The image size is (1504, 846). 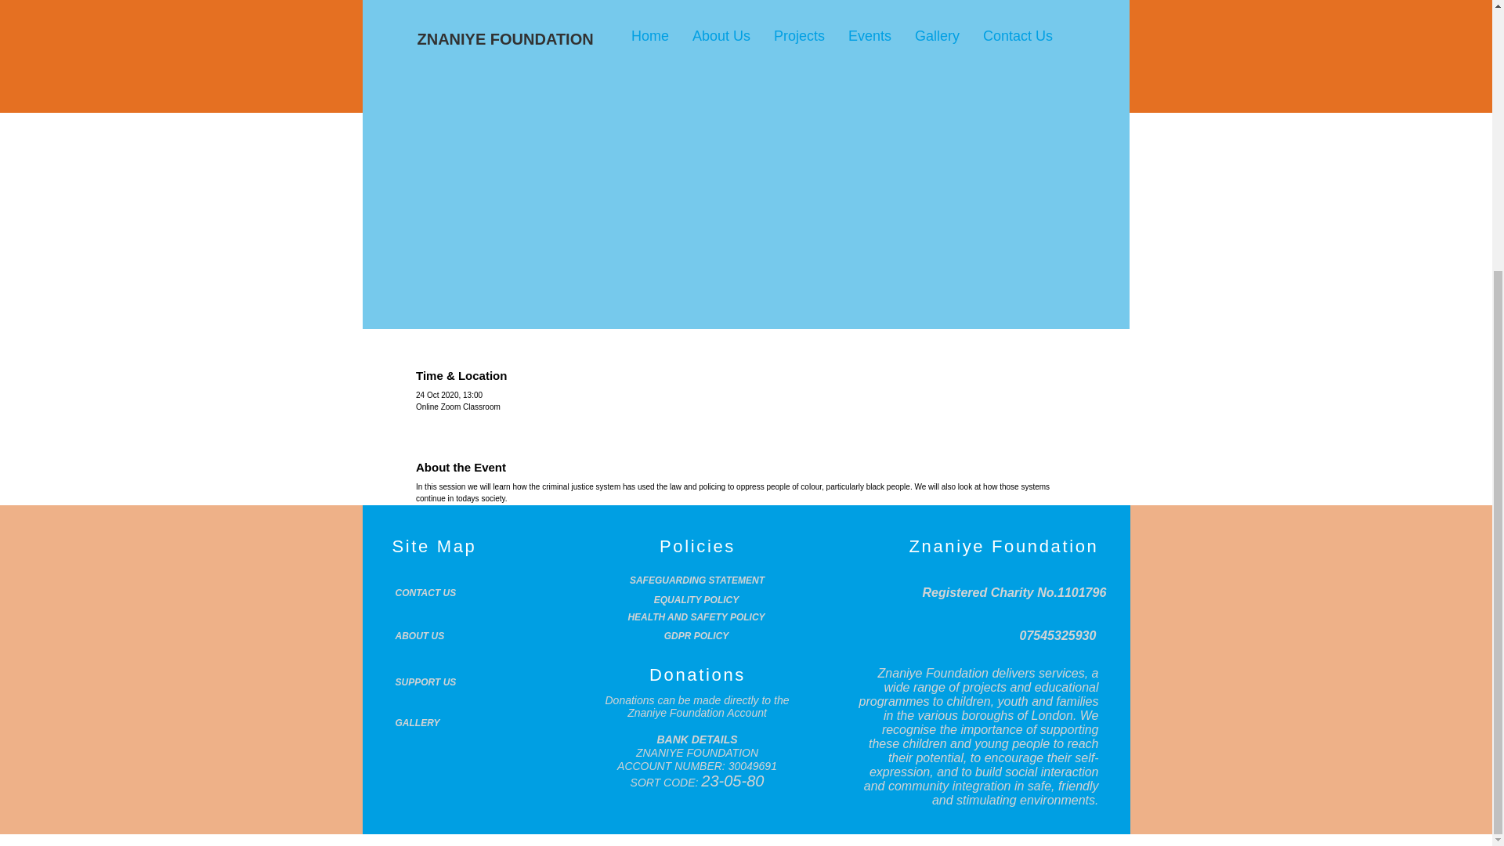 What do you see at coordinates (434, 592) in the screenshot?
I see `CONTACT US` at bounding box center [434, 592].